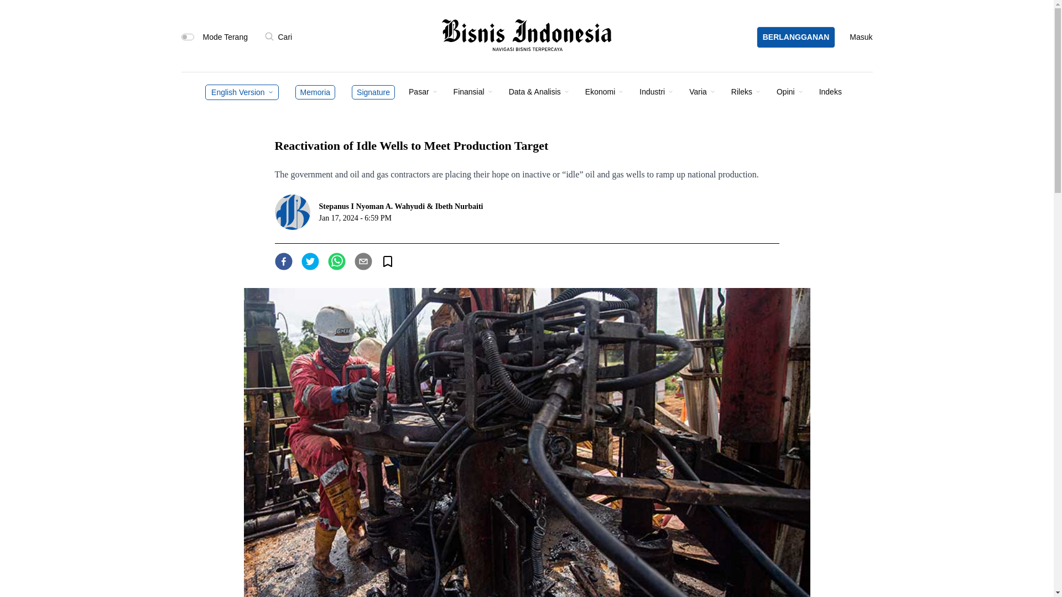  What do you see at coordinates (419, 91) in the screenshot?
I see `Pasar` at bounding box center [419, 91].